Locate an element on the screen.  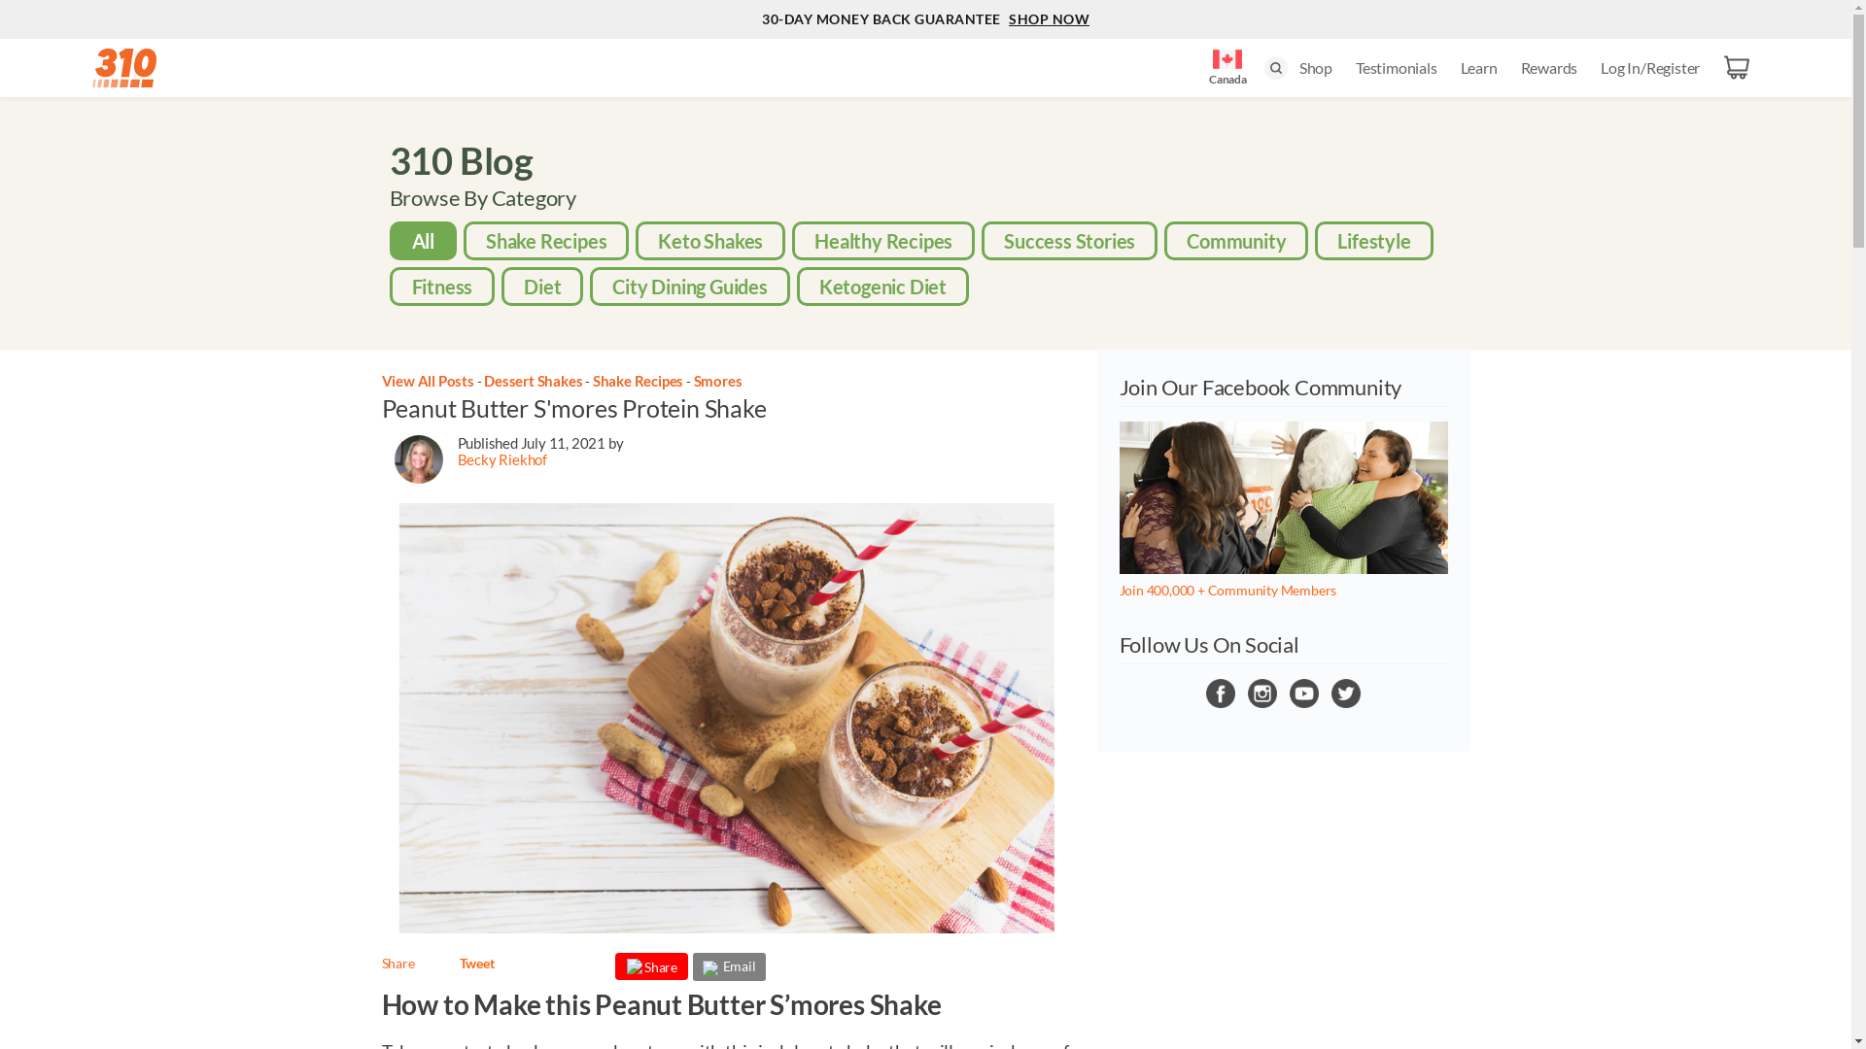
Canada is located at coordinates (1227, 62).